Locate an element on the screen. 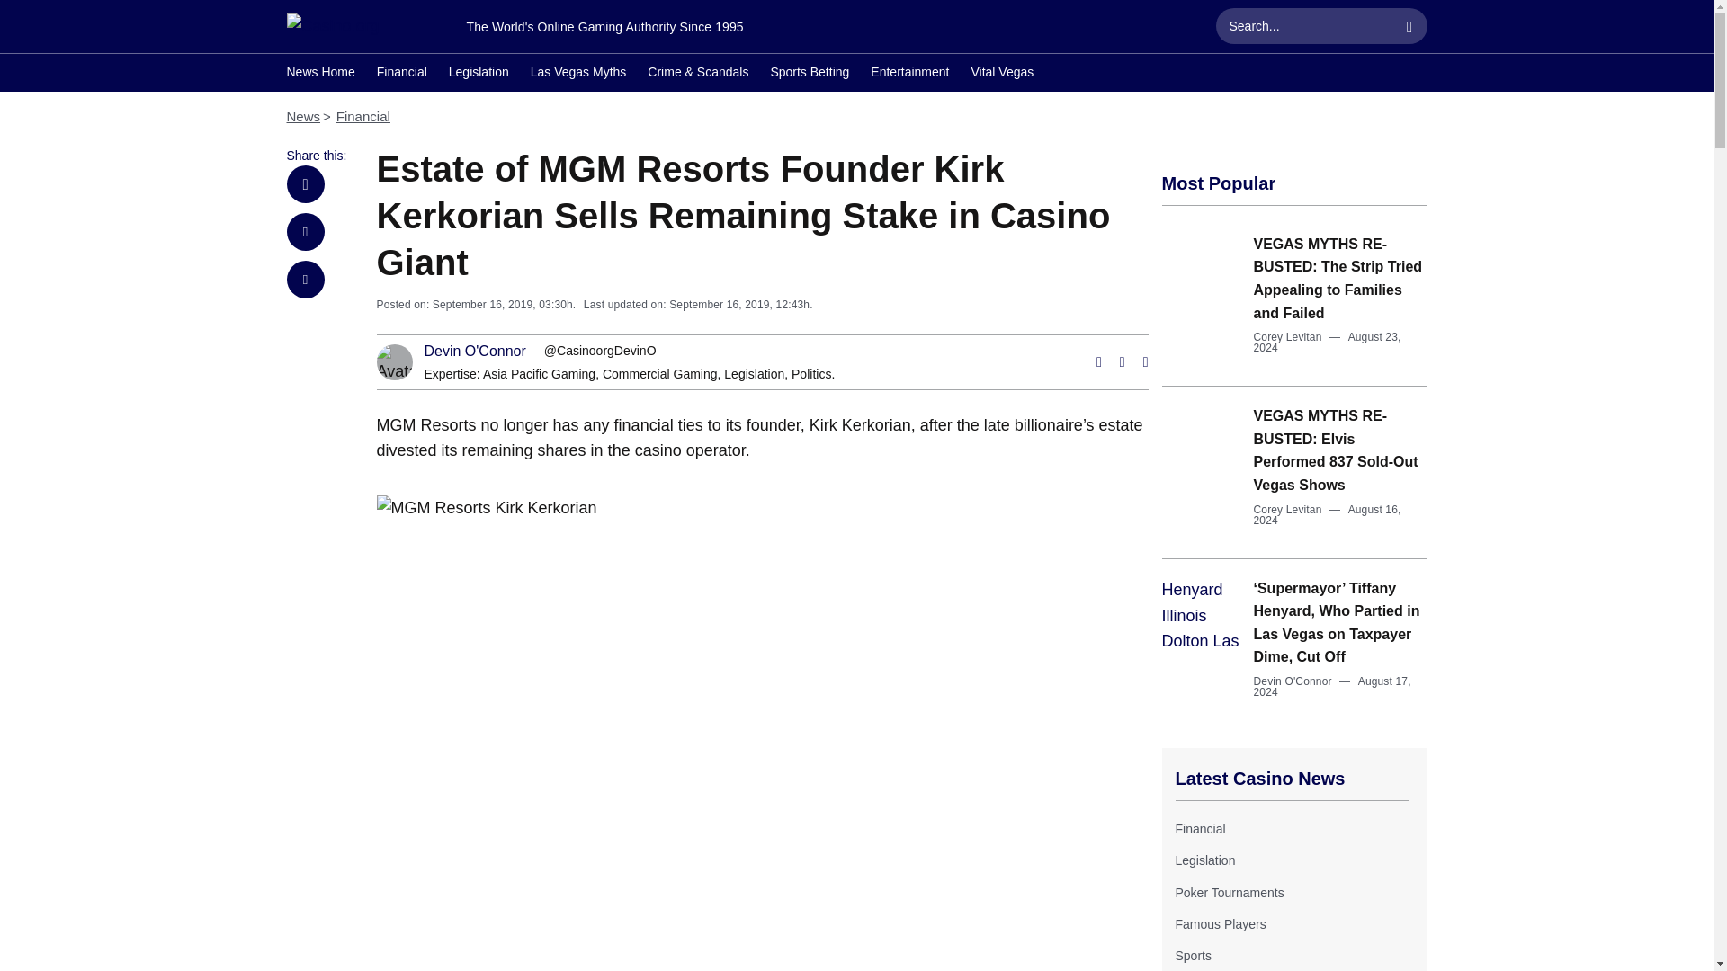 This screenshot has height=971, width=1727. Financial is located at coordinates (401, 74).